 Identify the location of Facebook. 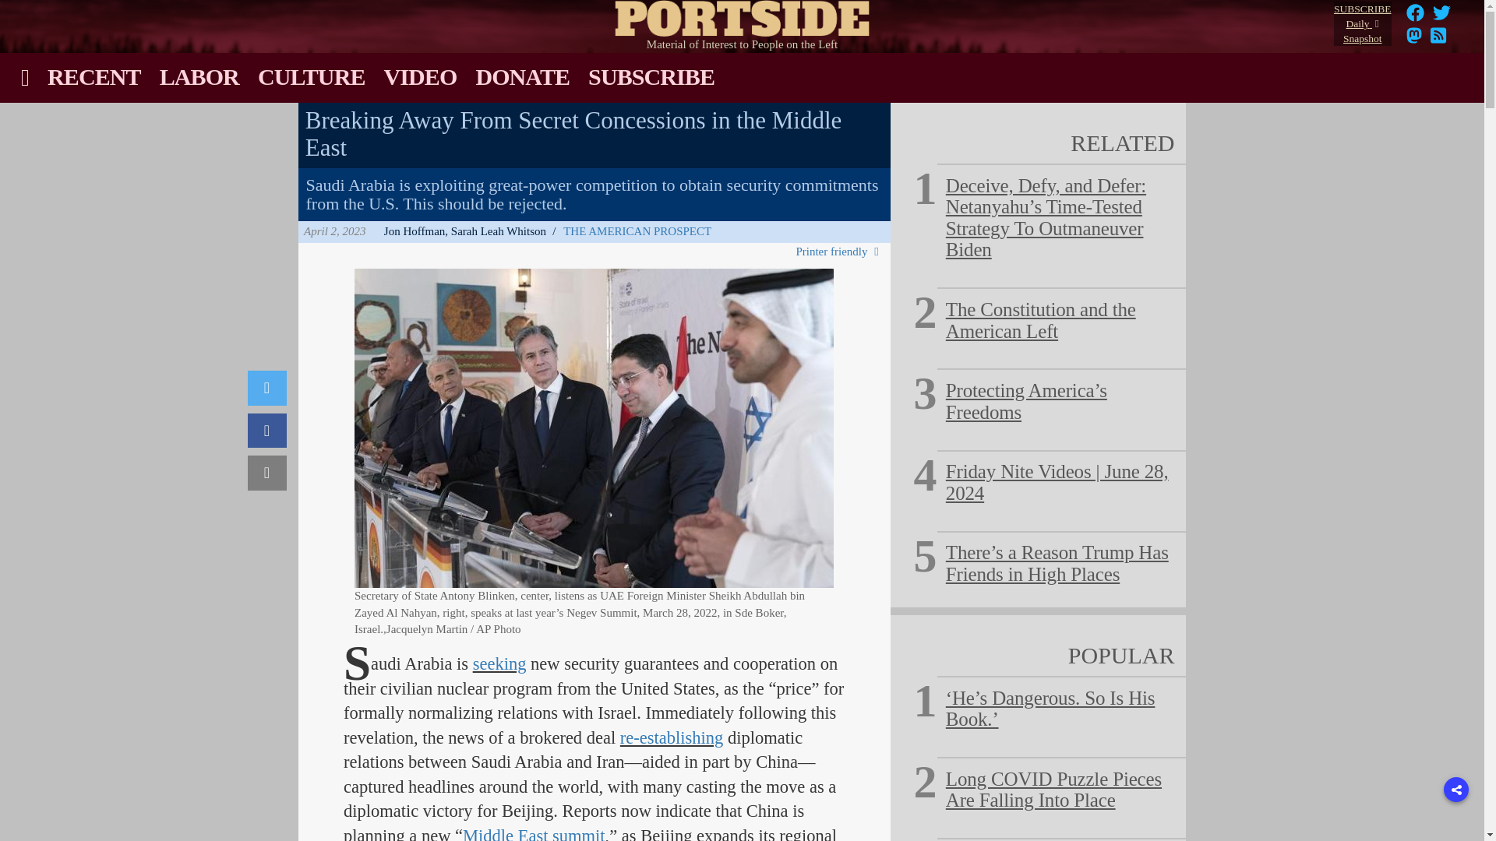
(1415, 12).